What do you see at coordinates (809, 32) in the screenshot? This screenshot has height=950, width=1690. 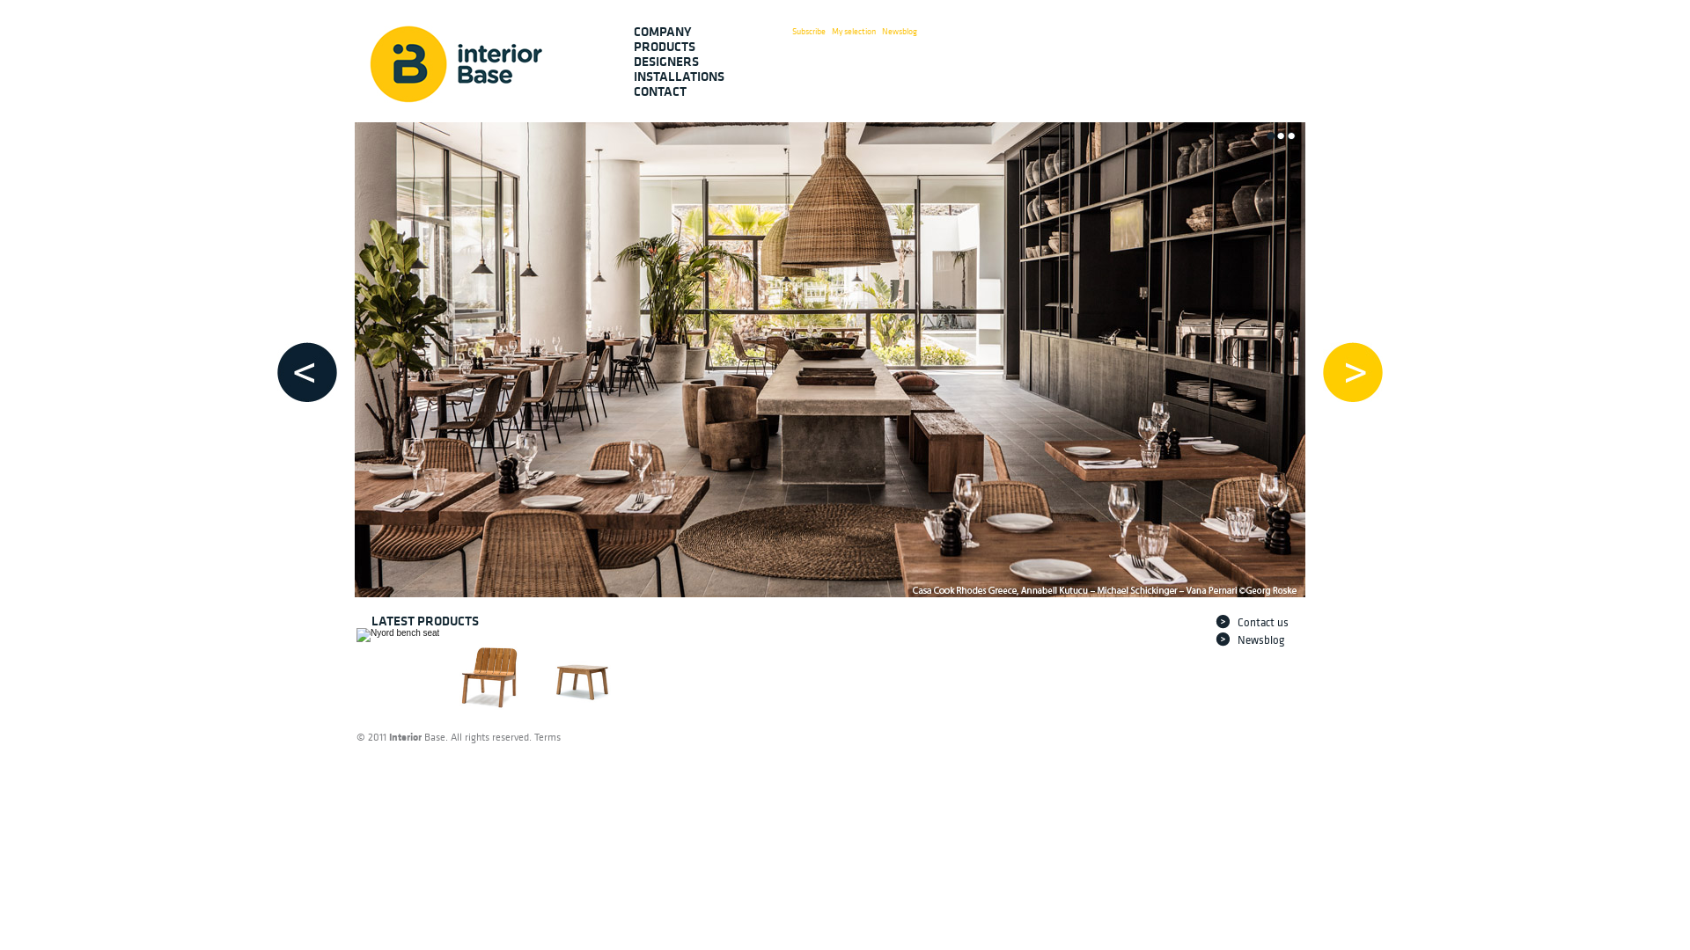 I see `Subscribe` at bounding box center [809, 32].